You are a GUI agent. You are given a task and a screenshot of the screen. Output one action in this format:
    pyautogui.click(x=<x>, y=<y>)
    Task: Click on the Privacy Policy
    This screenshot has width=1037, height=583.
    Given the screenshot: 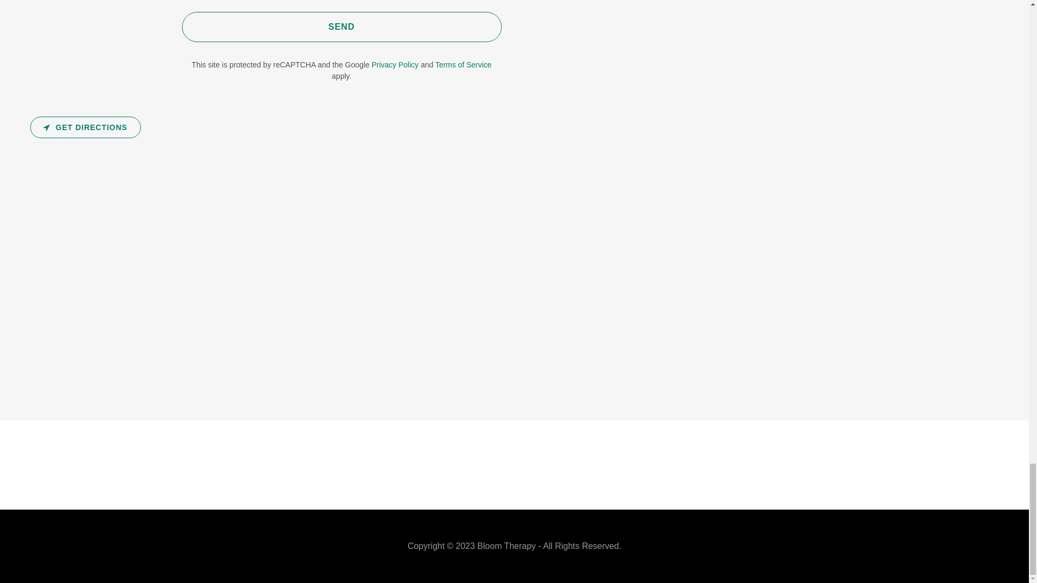 What is the action you would take?
    pyautogui.click(x=395, y=65)
    